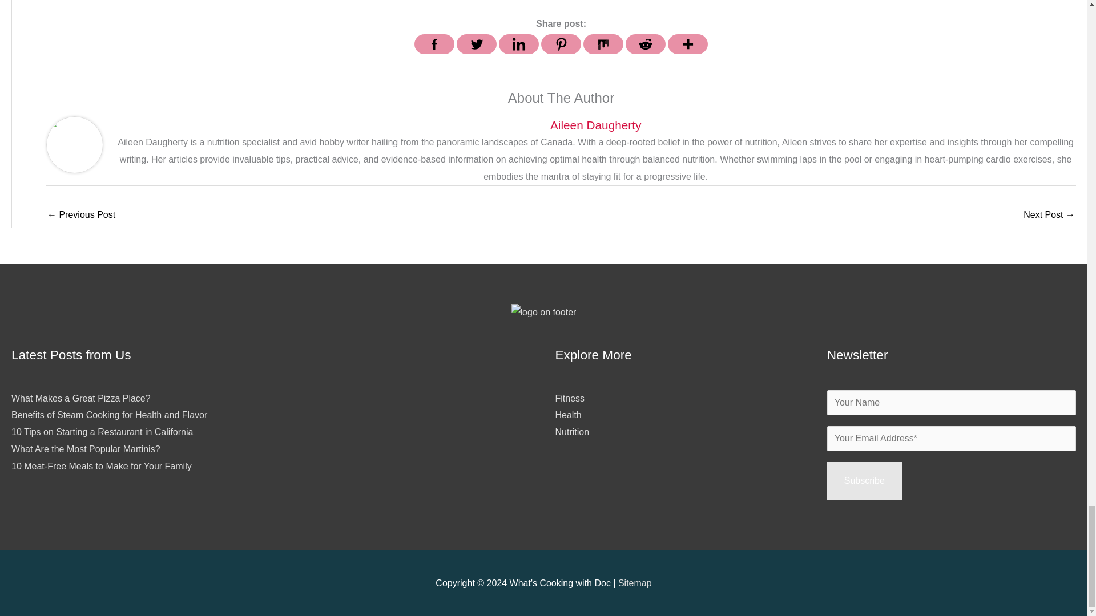 The image size is (1096, 616). Describe the element at coordinates (476, 44) in the screenshot. I see `Twitter` at that location.